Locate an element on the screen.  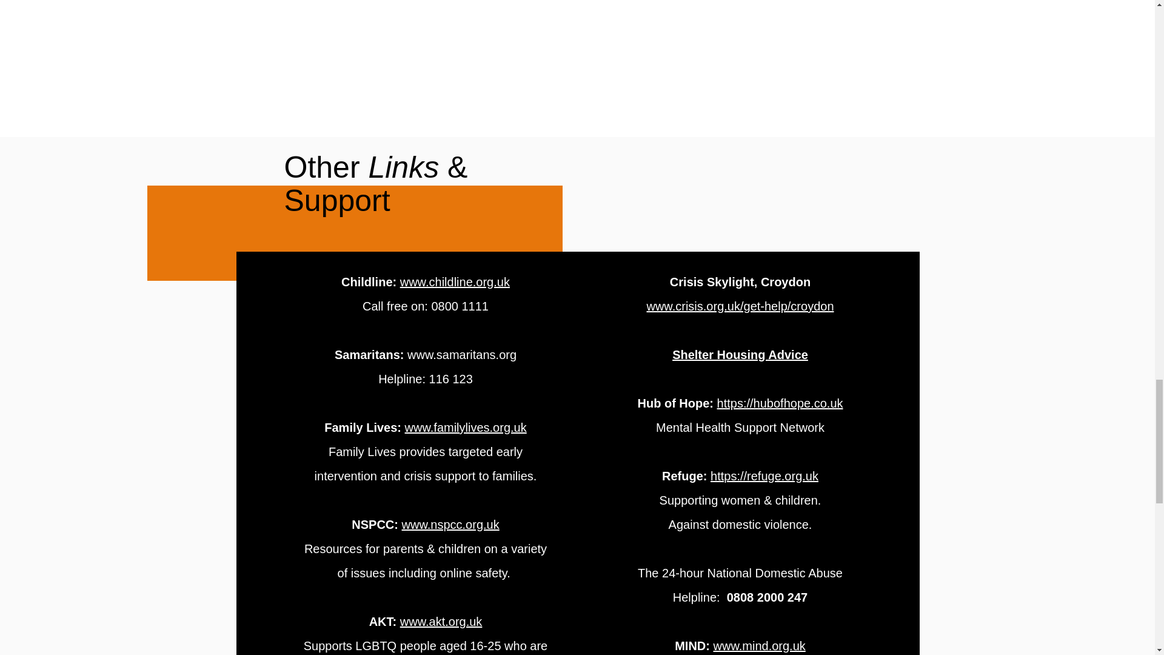
www.childline.org.uk is located at coordinates (455, 281).